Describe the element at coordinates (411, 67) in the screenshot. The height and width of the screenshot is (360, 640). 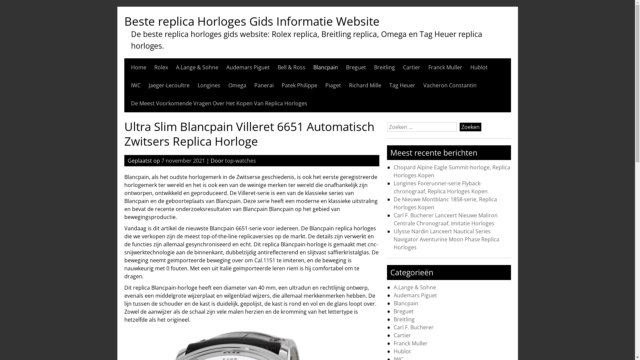
I see `Cartier` at that location.